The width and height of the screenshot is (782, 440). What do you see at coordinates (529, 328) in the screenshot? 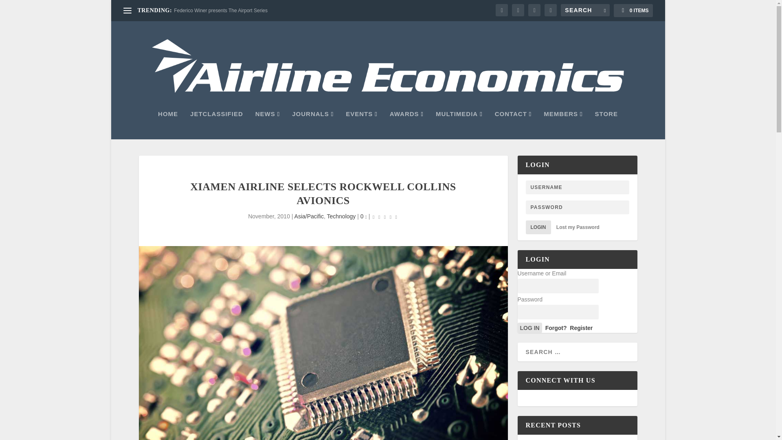
I see `log in` at bounding box center [529, 328].